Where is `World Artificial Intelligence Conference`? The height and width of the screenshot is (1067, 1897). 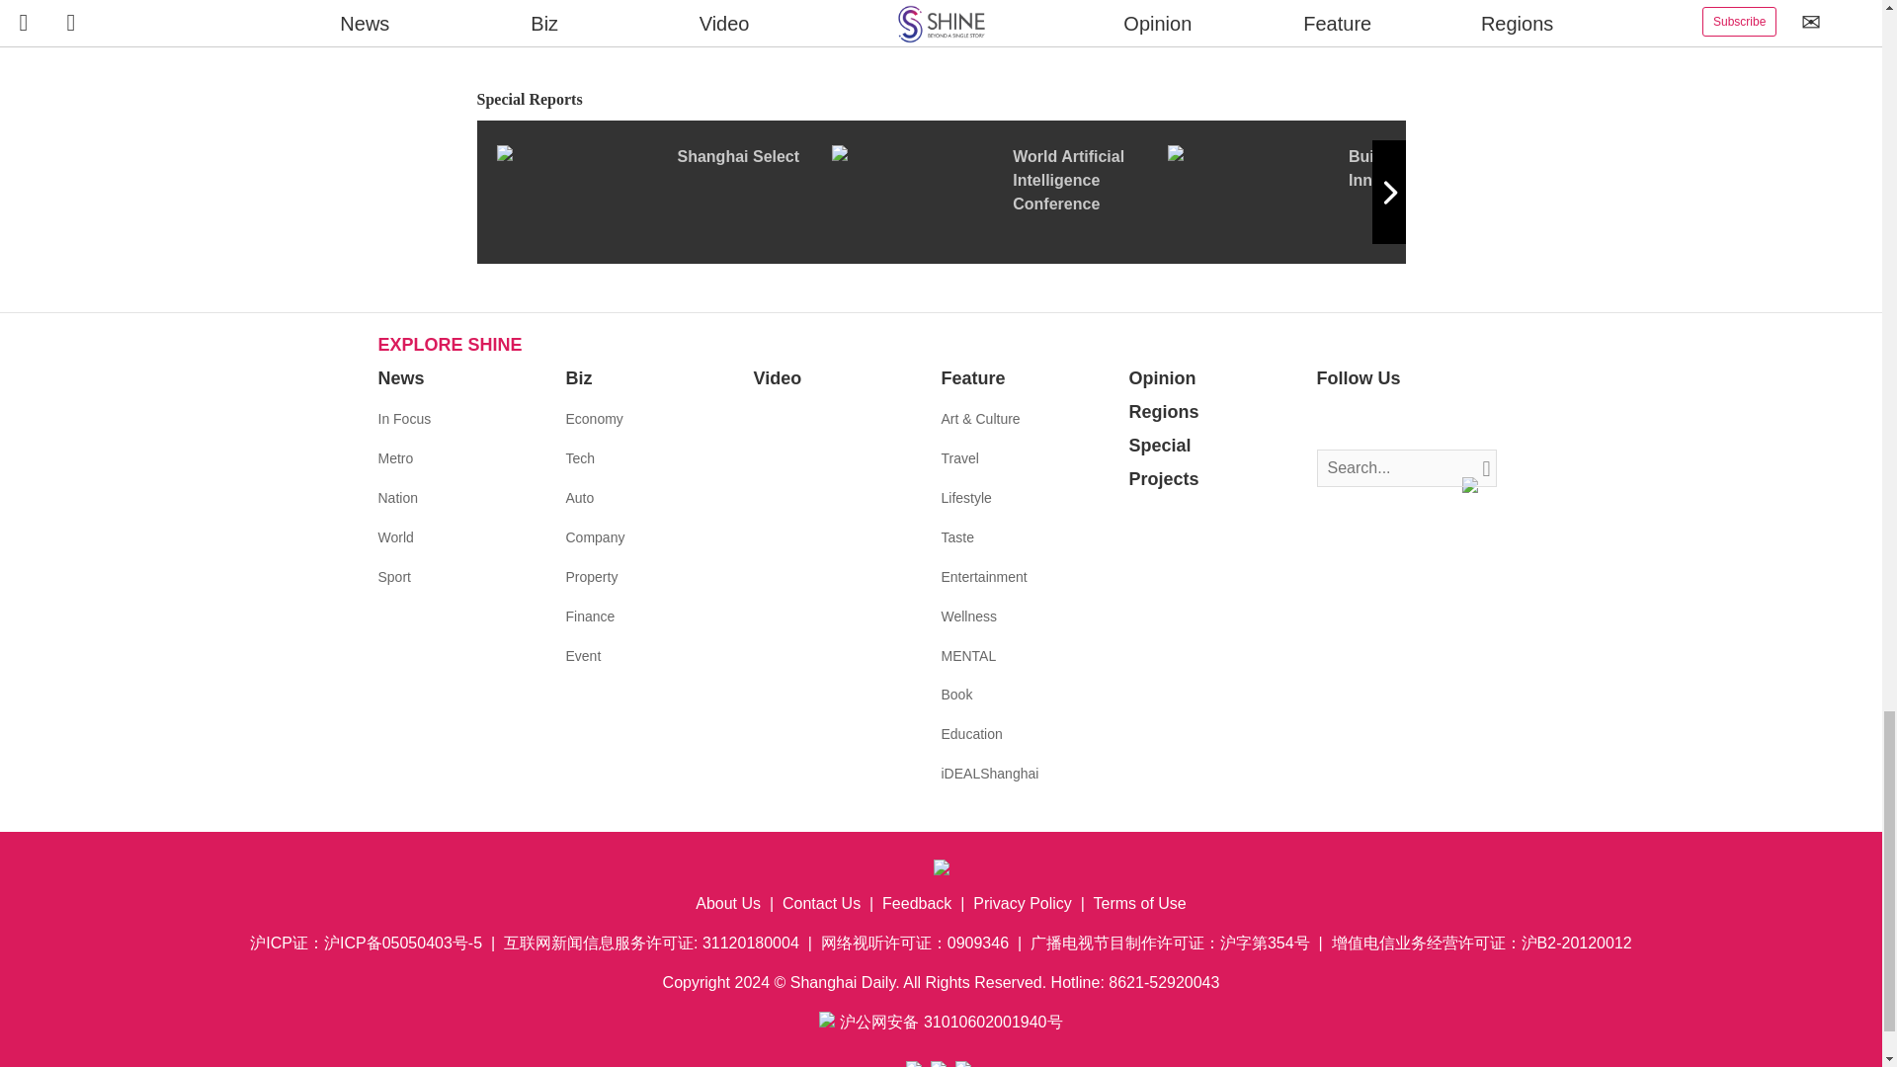 World Artificial Intelligence Conference is located at coordinates (999, 191).